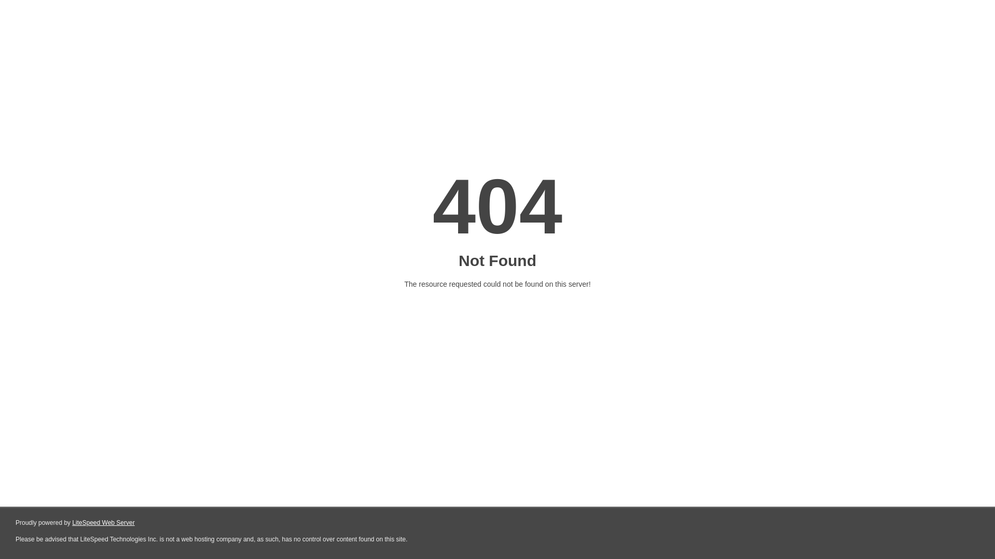  I want to click on LiteSpeed Web Server, so click(104, 523).